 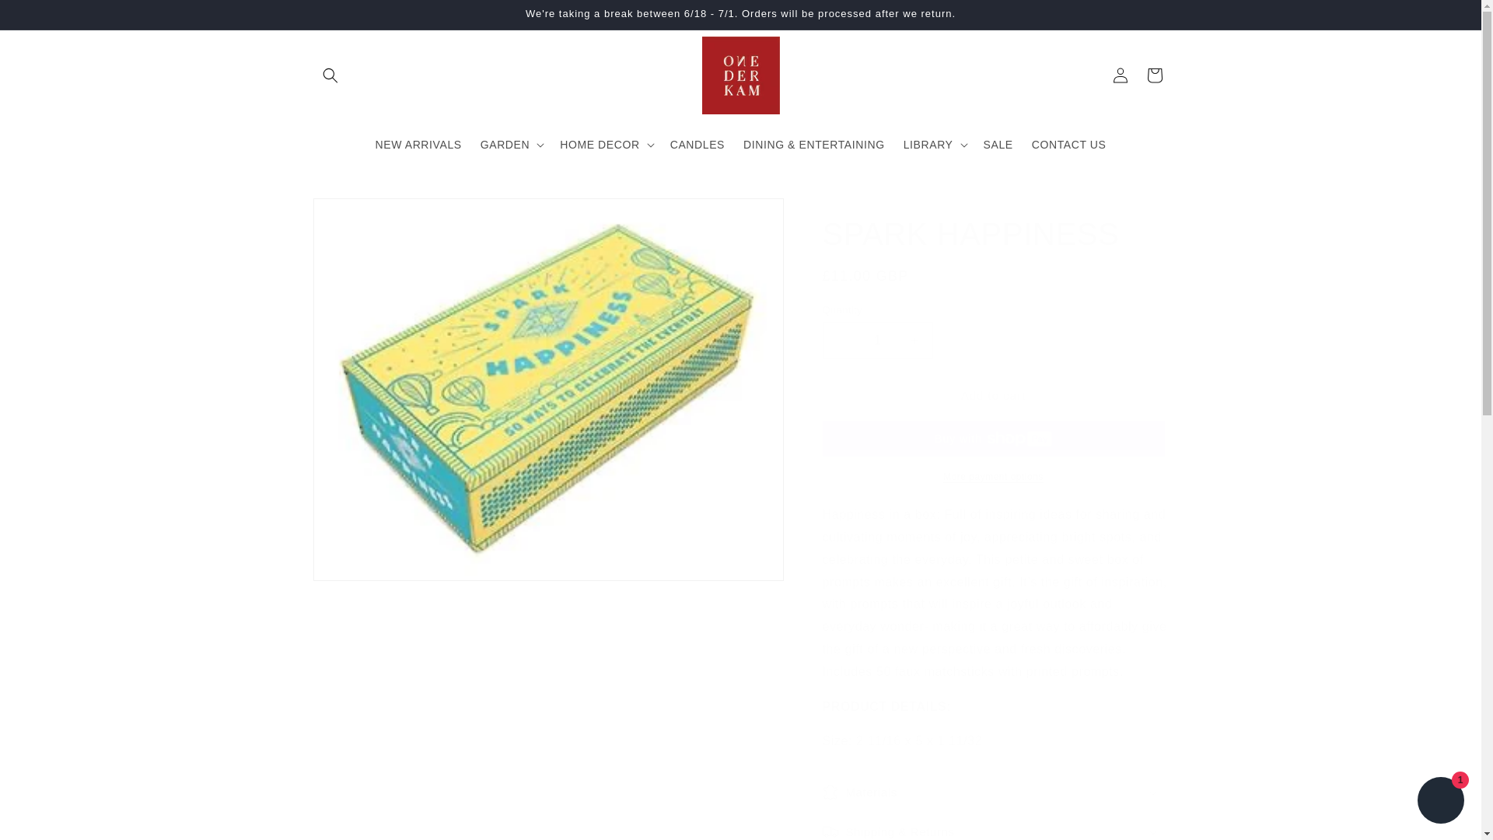 I want to click on Log in, so click(x=1120, y=75).